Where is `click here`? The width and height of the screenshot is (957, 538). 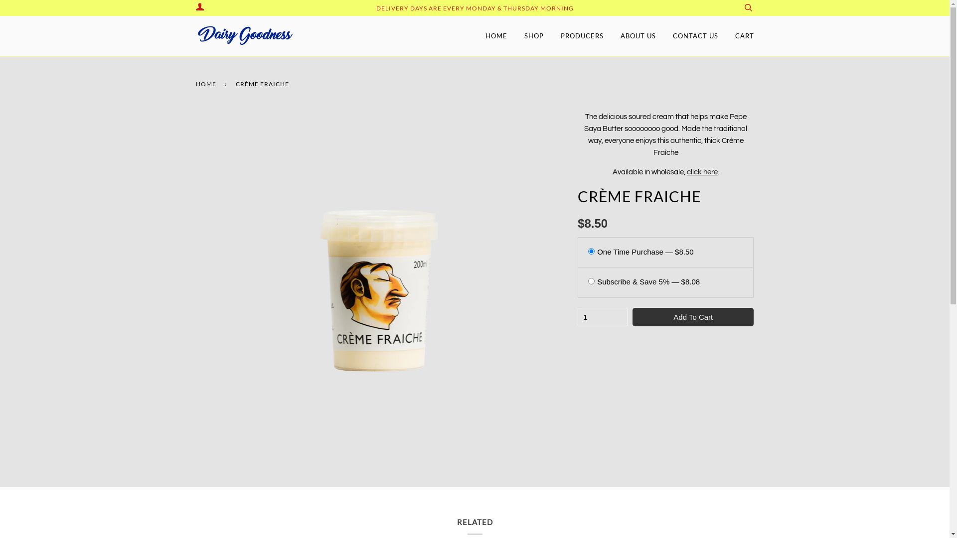
click here is located at coordinates (702, 172).